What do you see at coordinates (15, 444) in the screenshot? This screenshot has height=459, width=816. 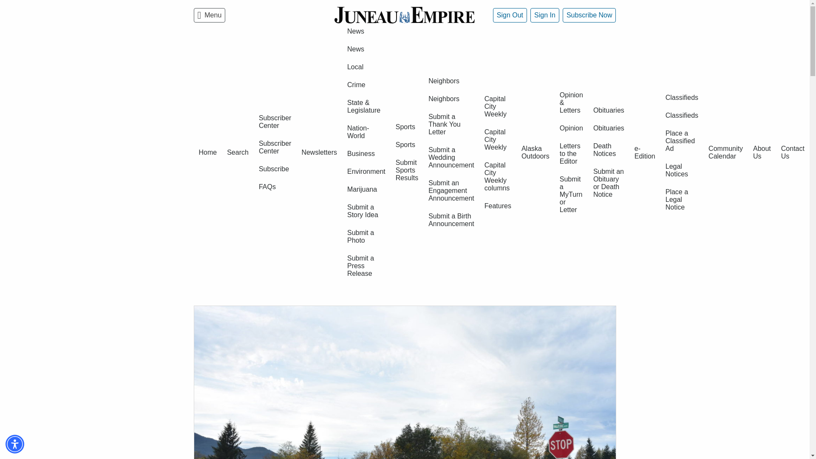 I see `Accessibility Menu` at bounding box center [15, 444].